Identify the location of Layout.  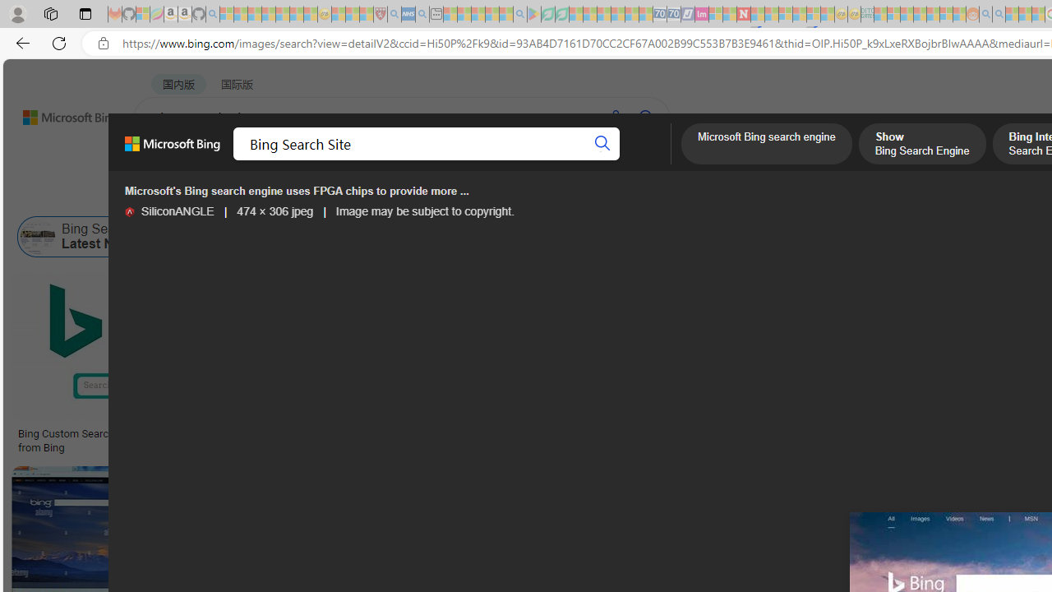
(365, 196).